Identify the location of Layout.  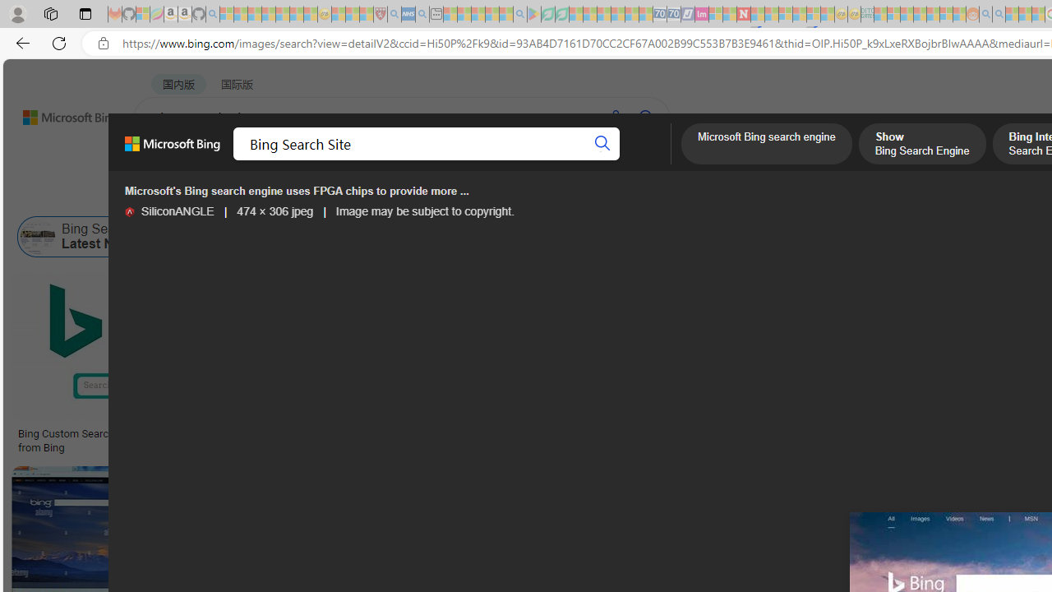
(365, 196).